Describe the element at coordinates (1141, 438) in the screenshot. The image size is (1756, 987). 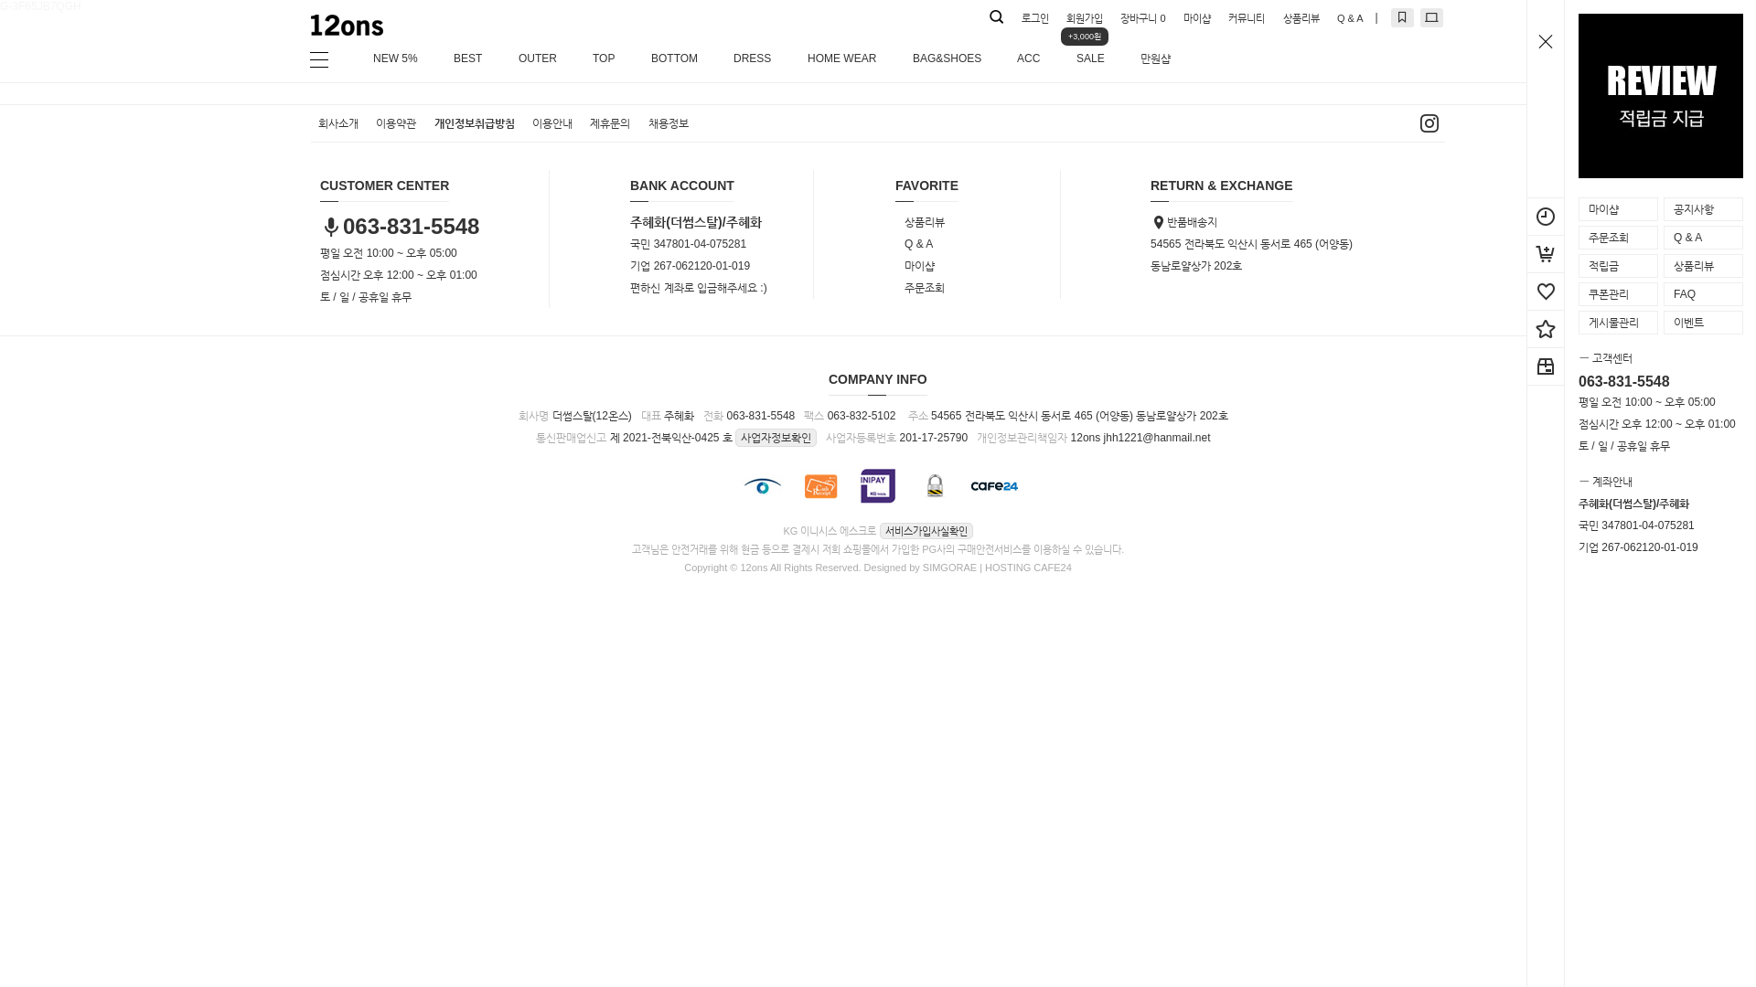
I see `12ons jhh1221@hanmail.net` at that location.